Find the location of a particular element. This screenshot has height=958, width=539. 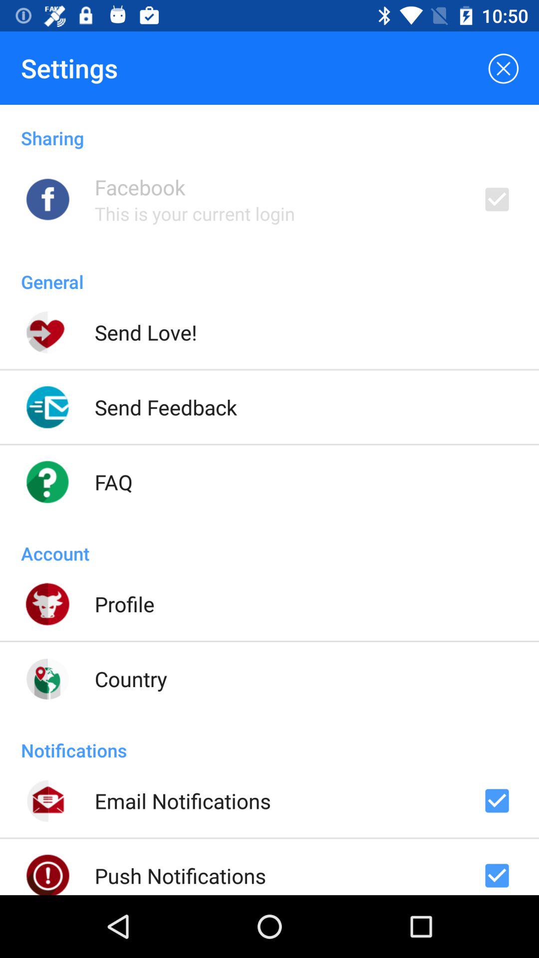

launch the general item is located at coordinates (269, 271).